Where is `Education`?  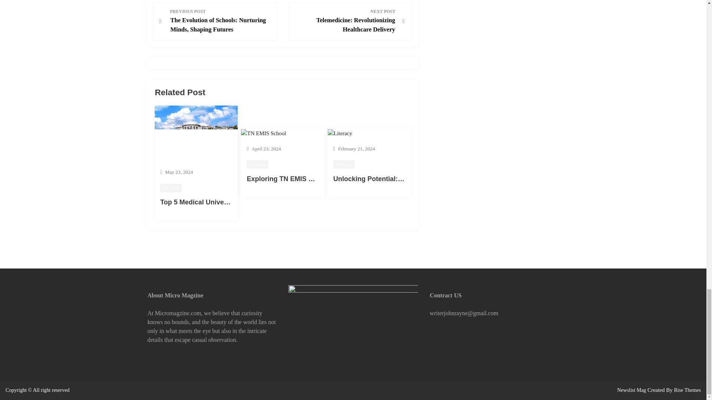 Education is located at coordinates (257, 164).